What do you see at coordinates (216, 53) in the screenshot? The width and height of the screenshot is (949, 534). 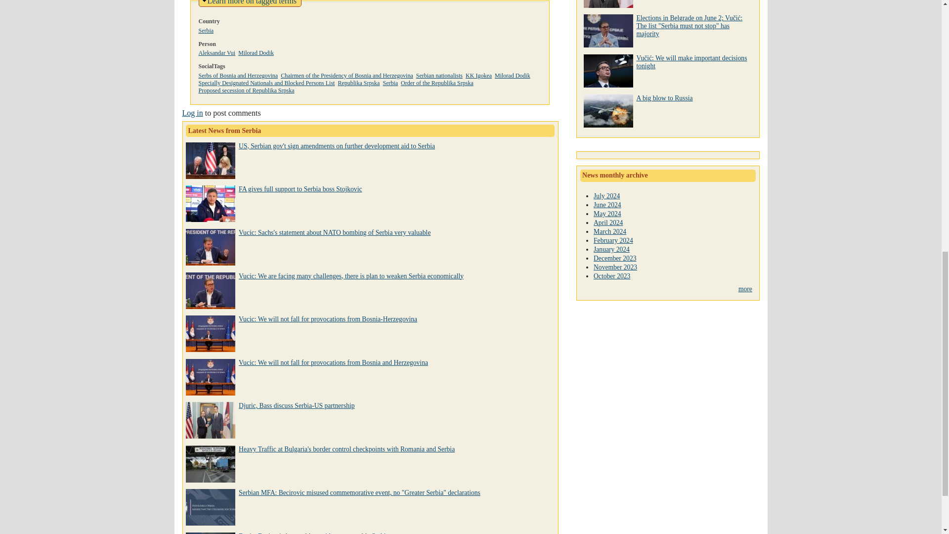 I see `Serbs of Bosnia and Herzegovina` at bounding box center [216, 53].